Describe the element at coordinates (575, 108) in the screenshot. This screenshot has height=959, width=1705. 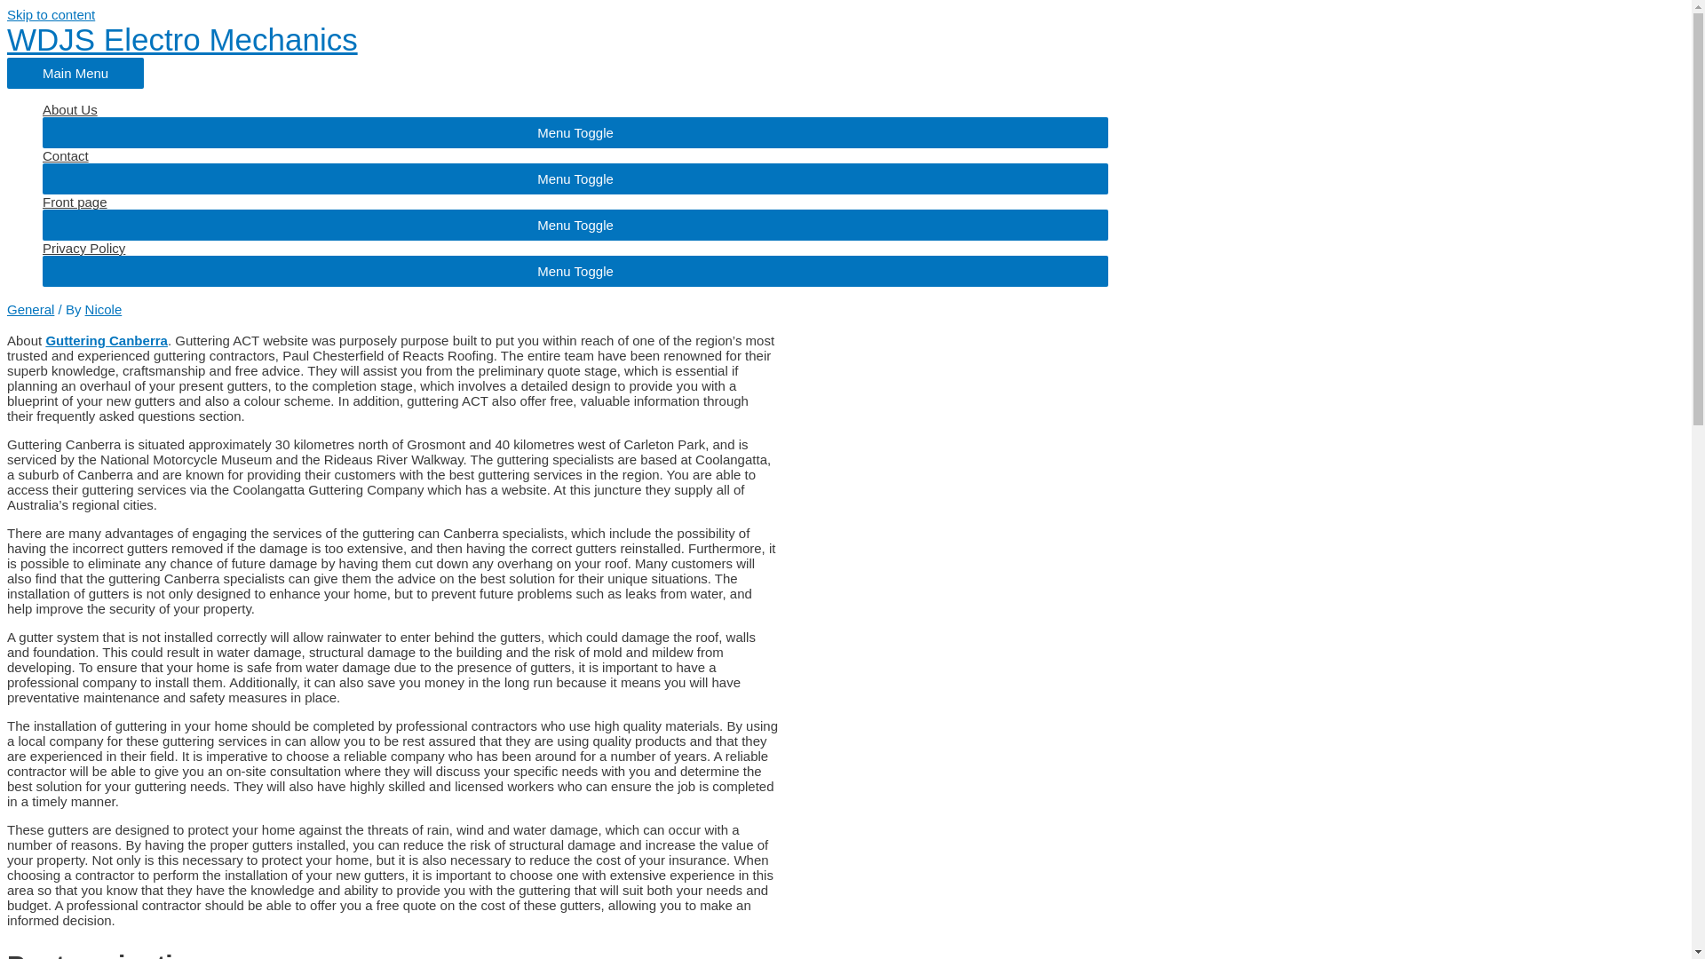
I see `About Us` at that location.